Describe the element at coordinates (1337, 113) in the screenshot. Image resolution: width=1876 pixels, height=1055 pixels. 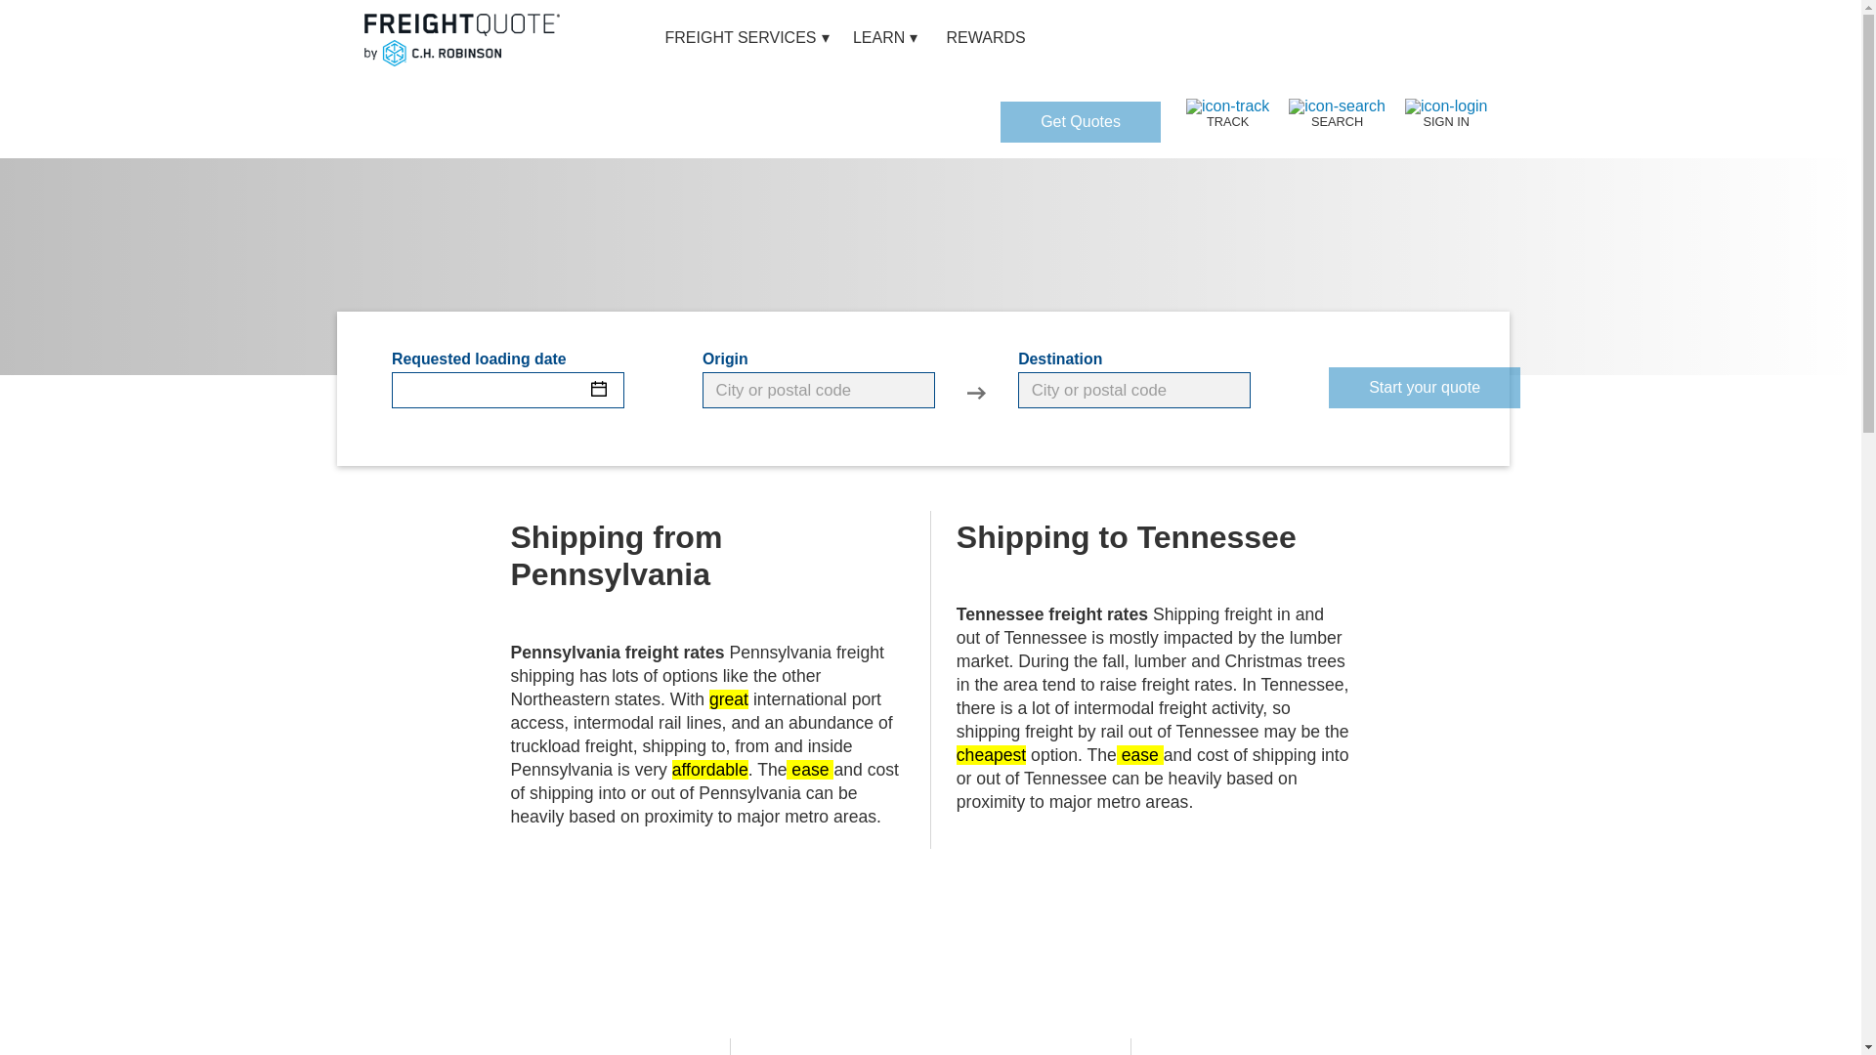
I see `SEARCH` at that location.